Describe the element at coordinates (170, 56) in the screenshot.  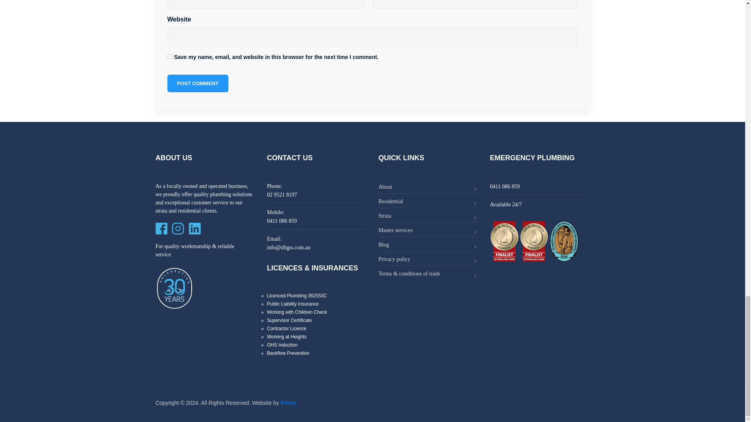
I see `yes` at that location.